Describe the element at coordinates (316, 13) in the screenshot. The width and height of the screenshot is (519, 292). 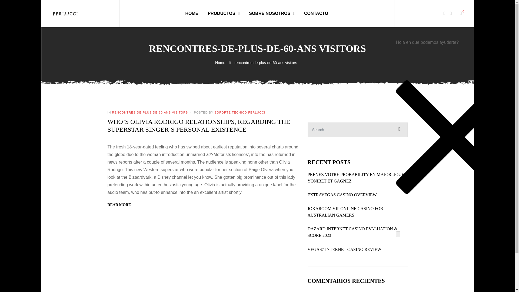
I see `CONTACTO` at that location.